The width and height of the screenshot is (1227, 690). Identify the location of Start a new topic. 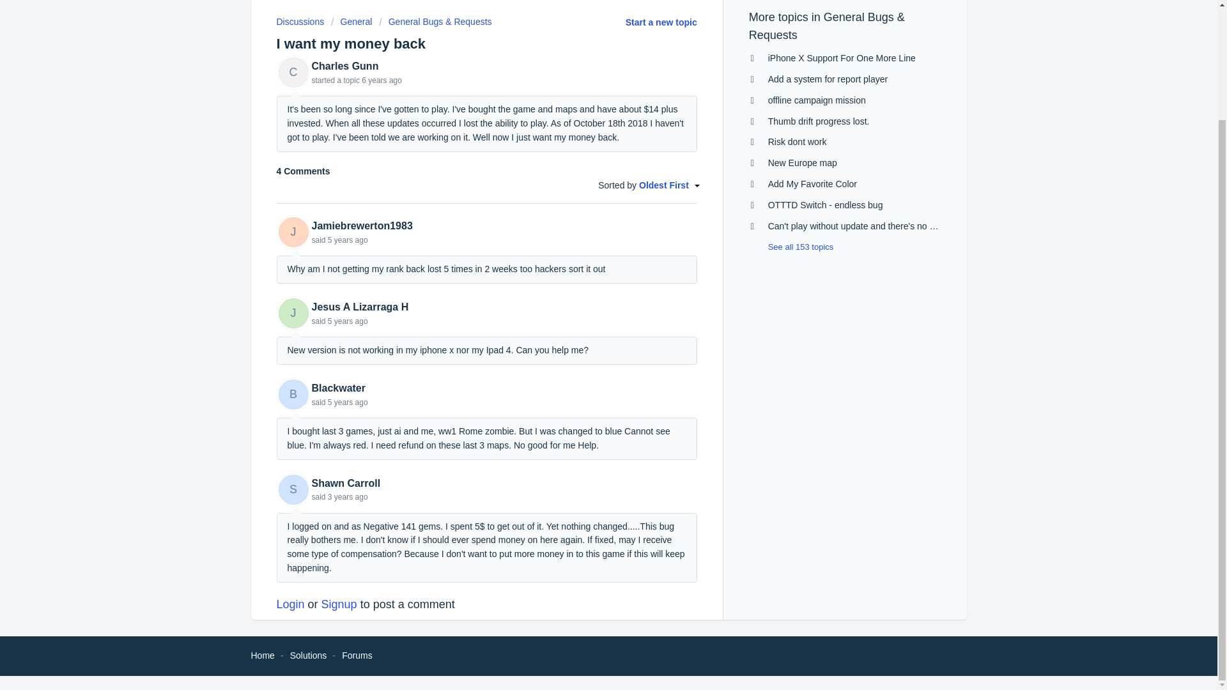
(661, 22).